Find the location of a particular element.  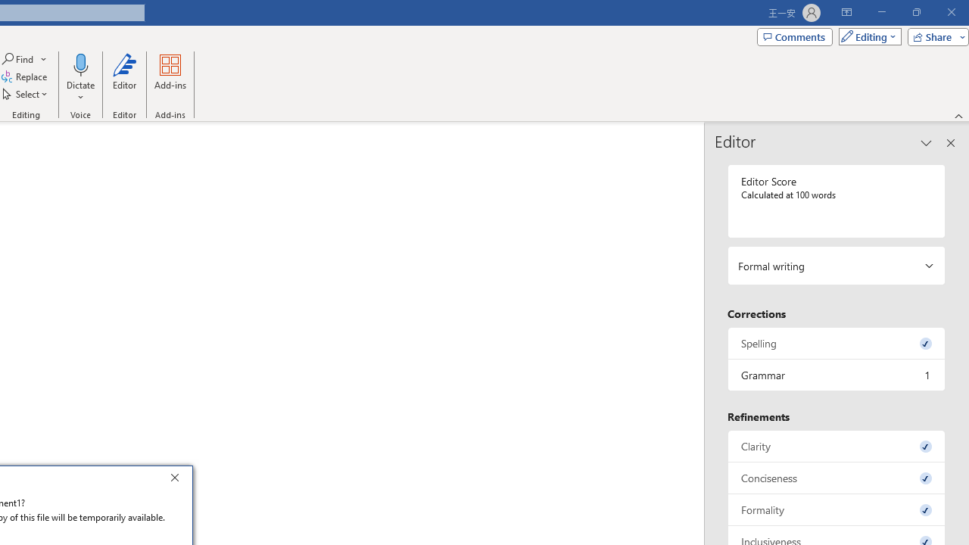

Spelling, 0 issues. Press space or enter to review items. is located at coordinates (837, 342).